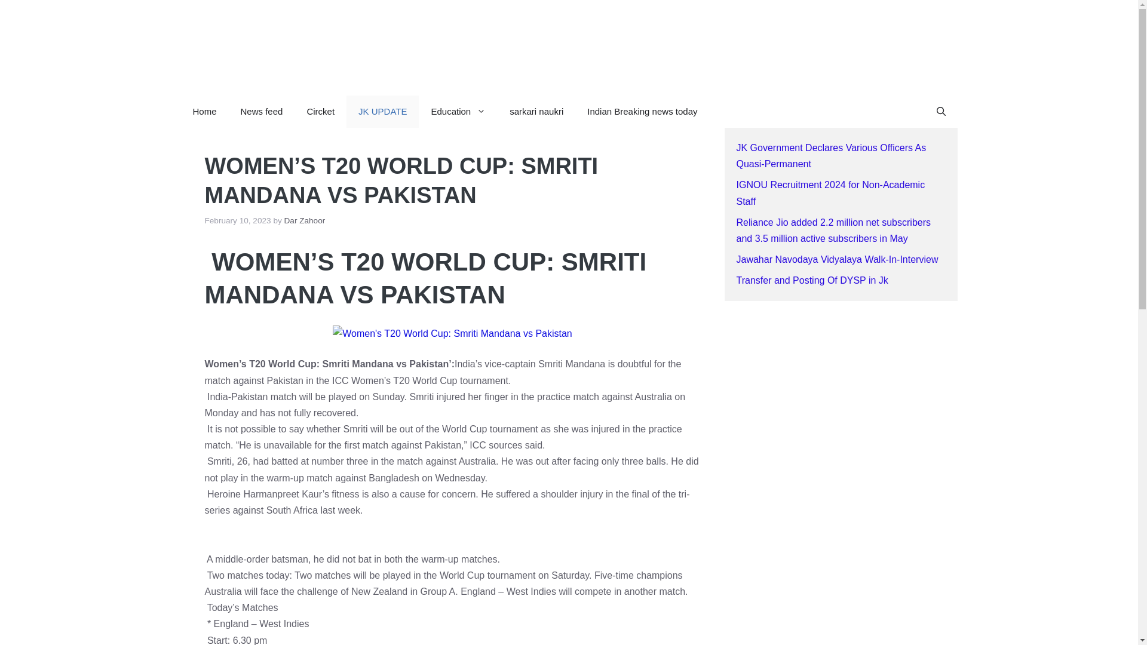 The height and width of the screenshot is (645, 1147). Describe the element at coordinates (382, 111) in the screenshot. I see `JK UPDATE` at that location.